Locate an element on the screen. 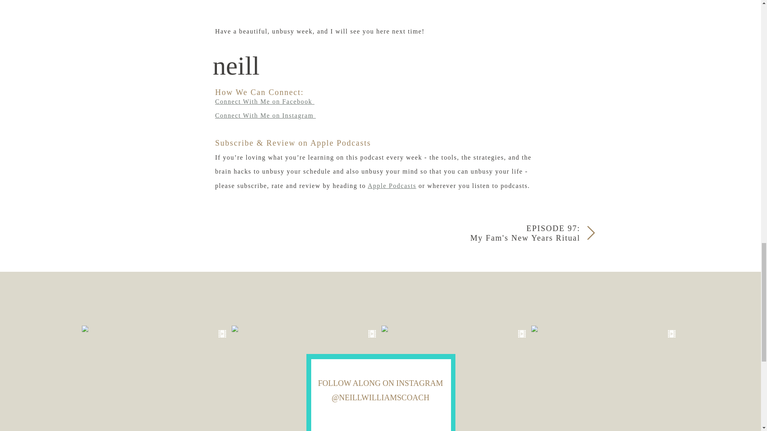 The width and height of the screenshot is (767, 431). Connect With Me on Instagram  is located at coordinates (265, 115).